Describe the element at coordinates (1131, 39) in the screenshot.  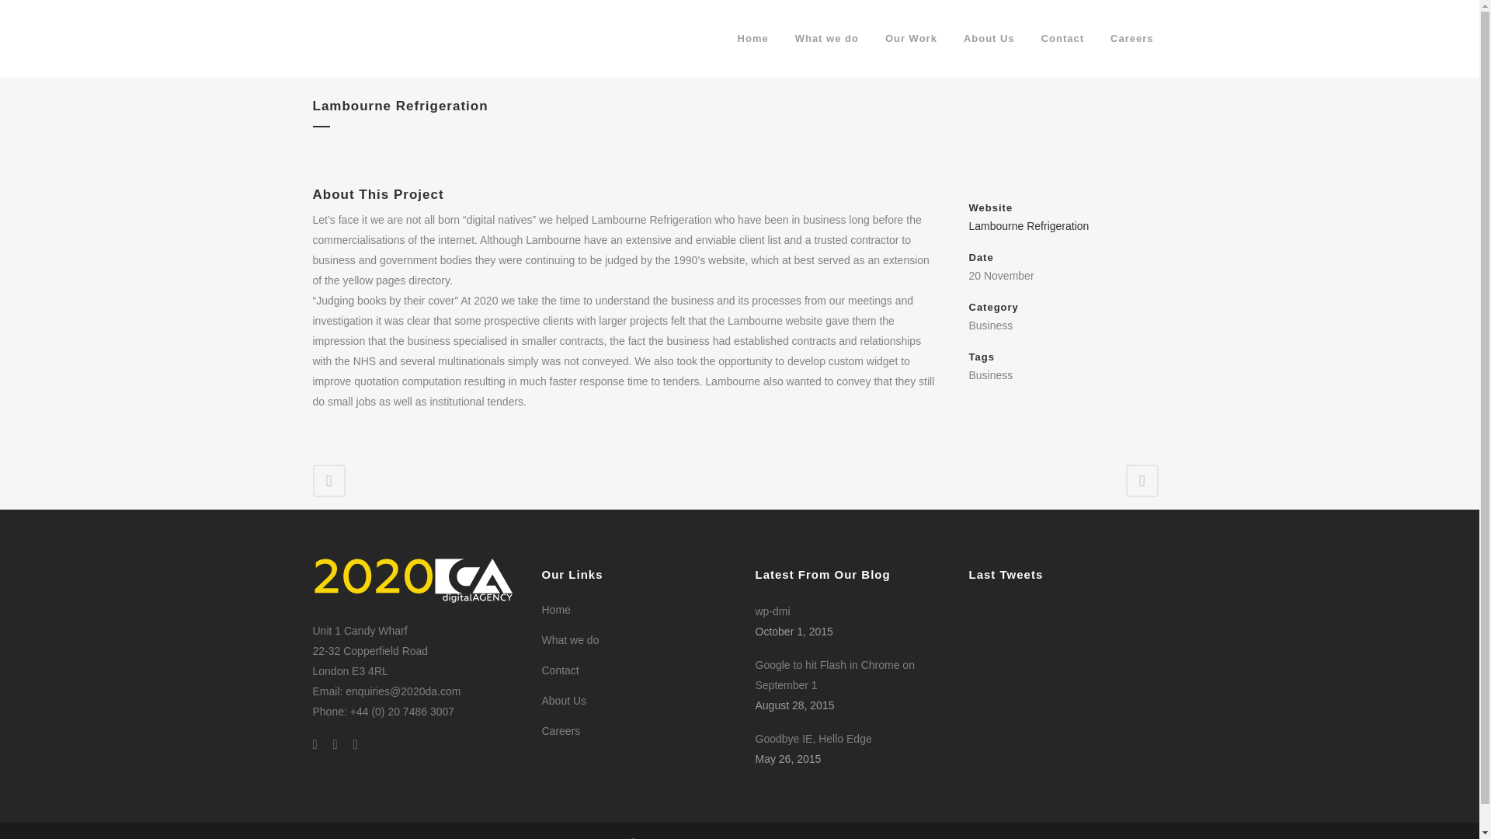
I see `Careers` at that location.